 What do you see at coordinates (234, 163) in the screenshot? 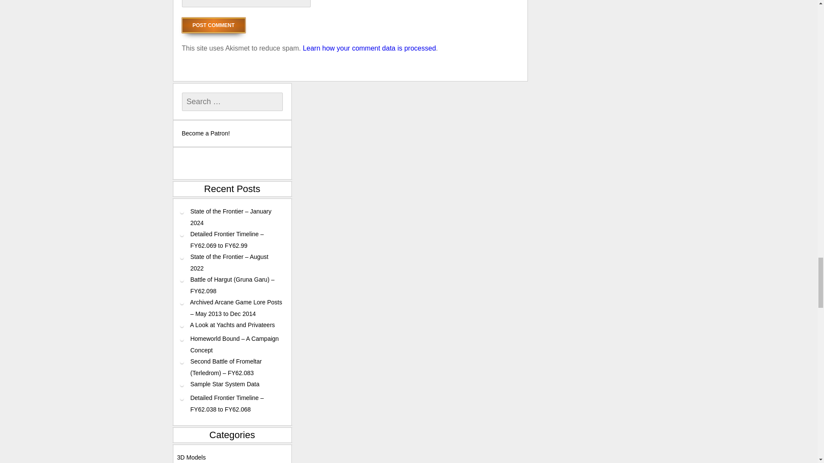
I see `facebook` at bounding box center [234, 163].